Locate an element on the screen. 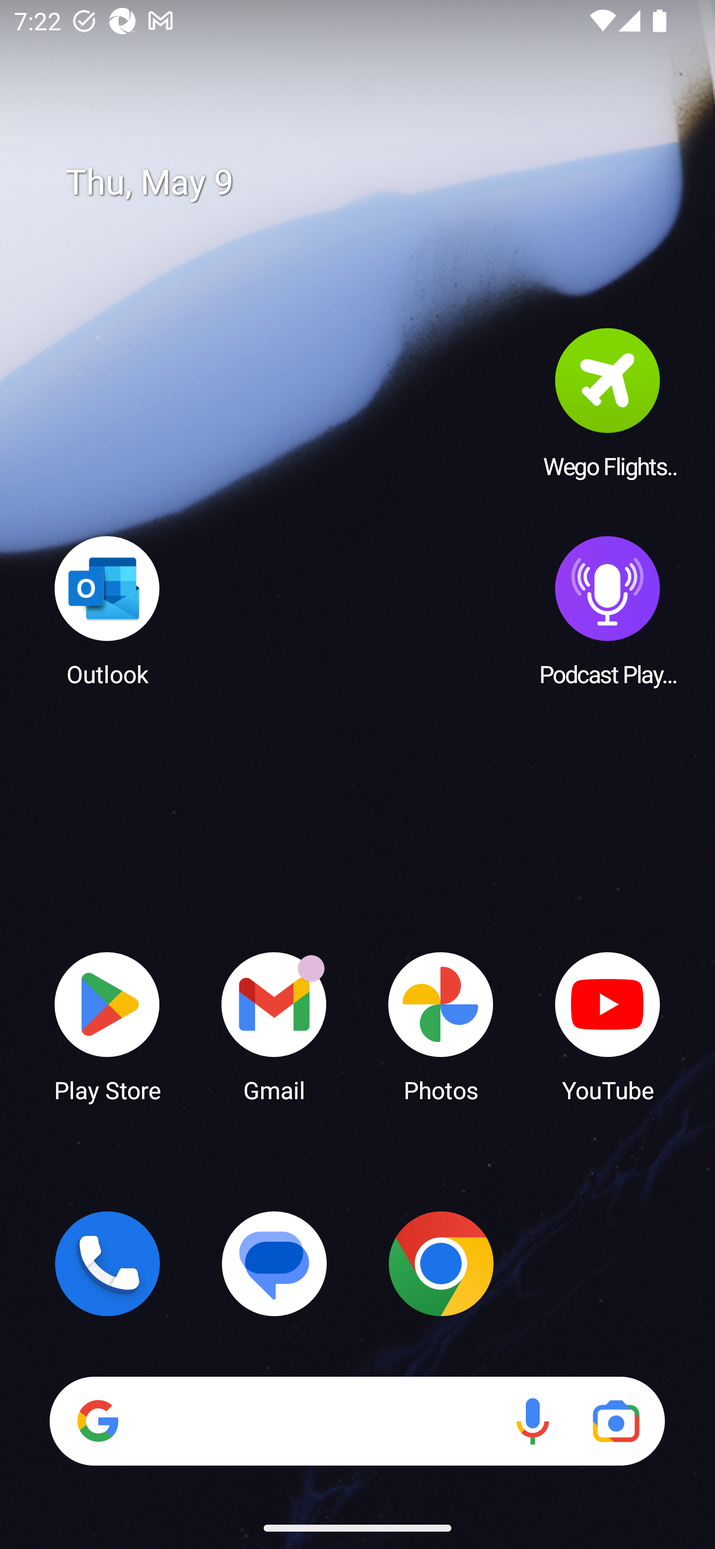 The height and width of the screenshot is (1549, 715). Voice search is located at coordinates (532, 1421).